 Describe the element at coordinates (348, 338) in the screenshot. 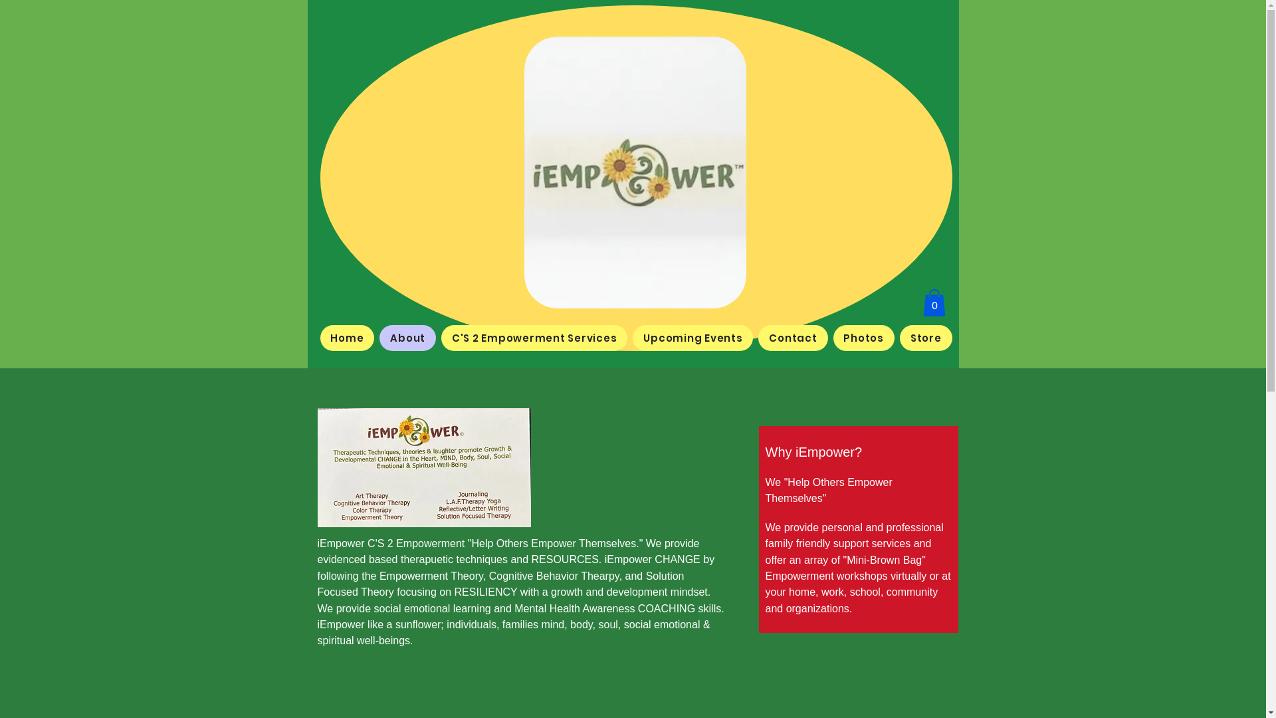

I see `Home` at that location.